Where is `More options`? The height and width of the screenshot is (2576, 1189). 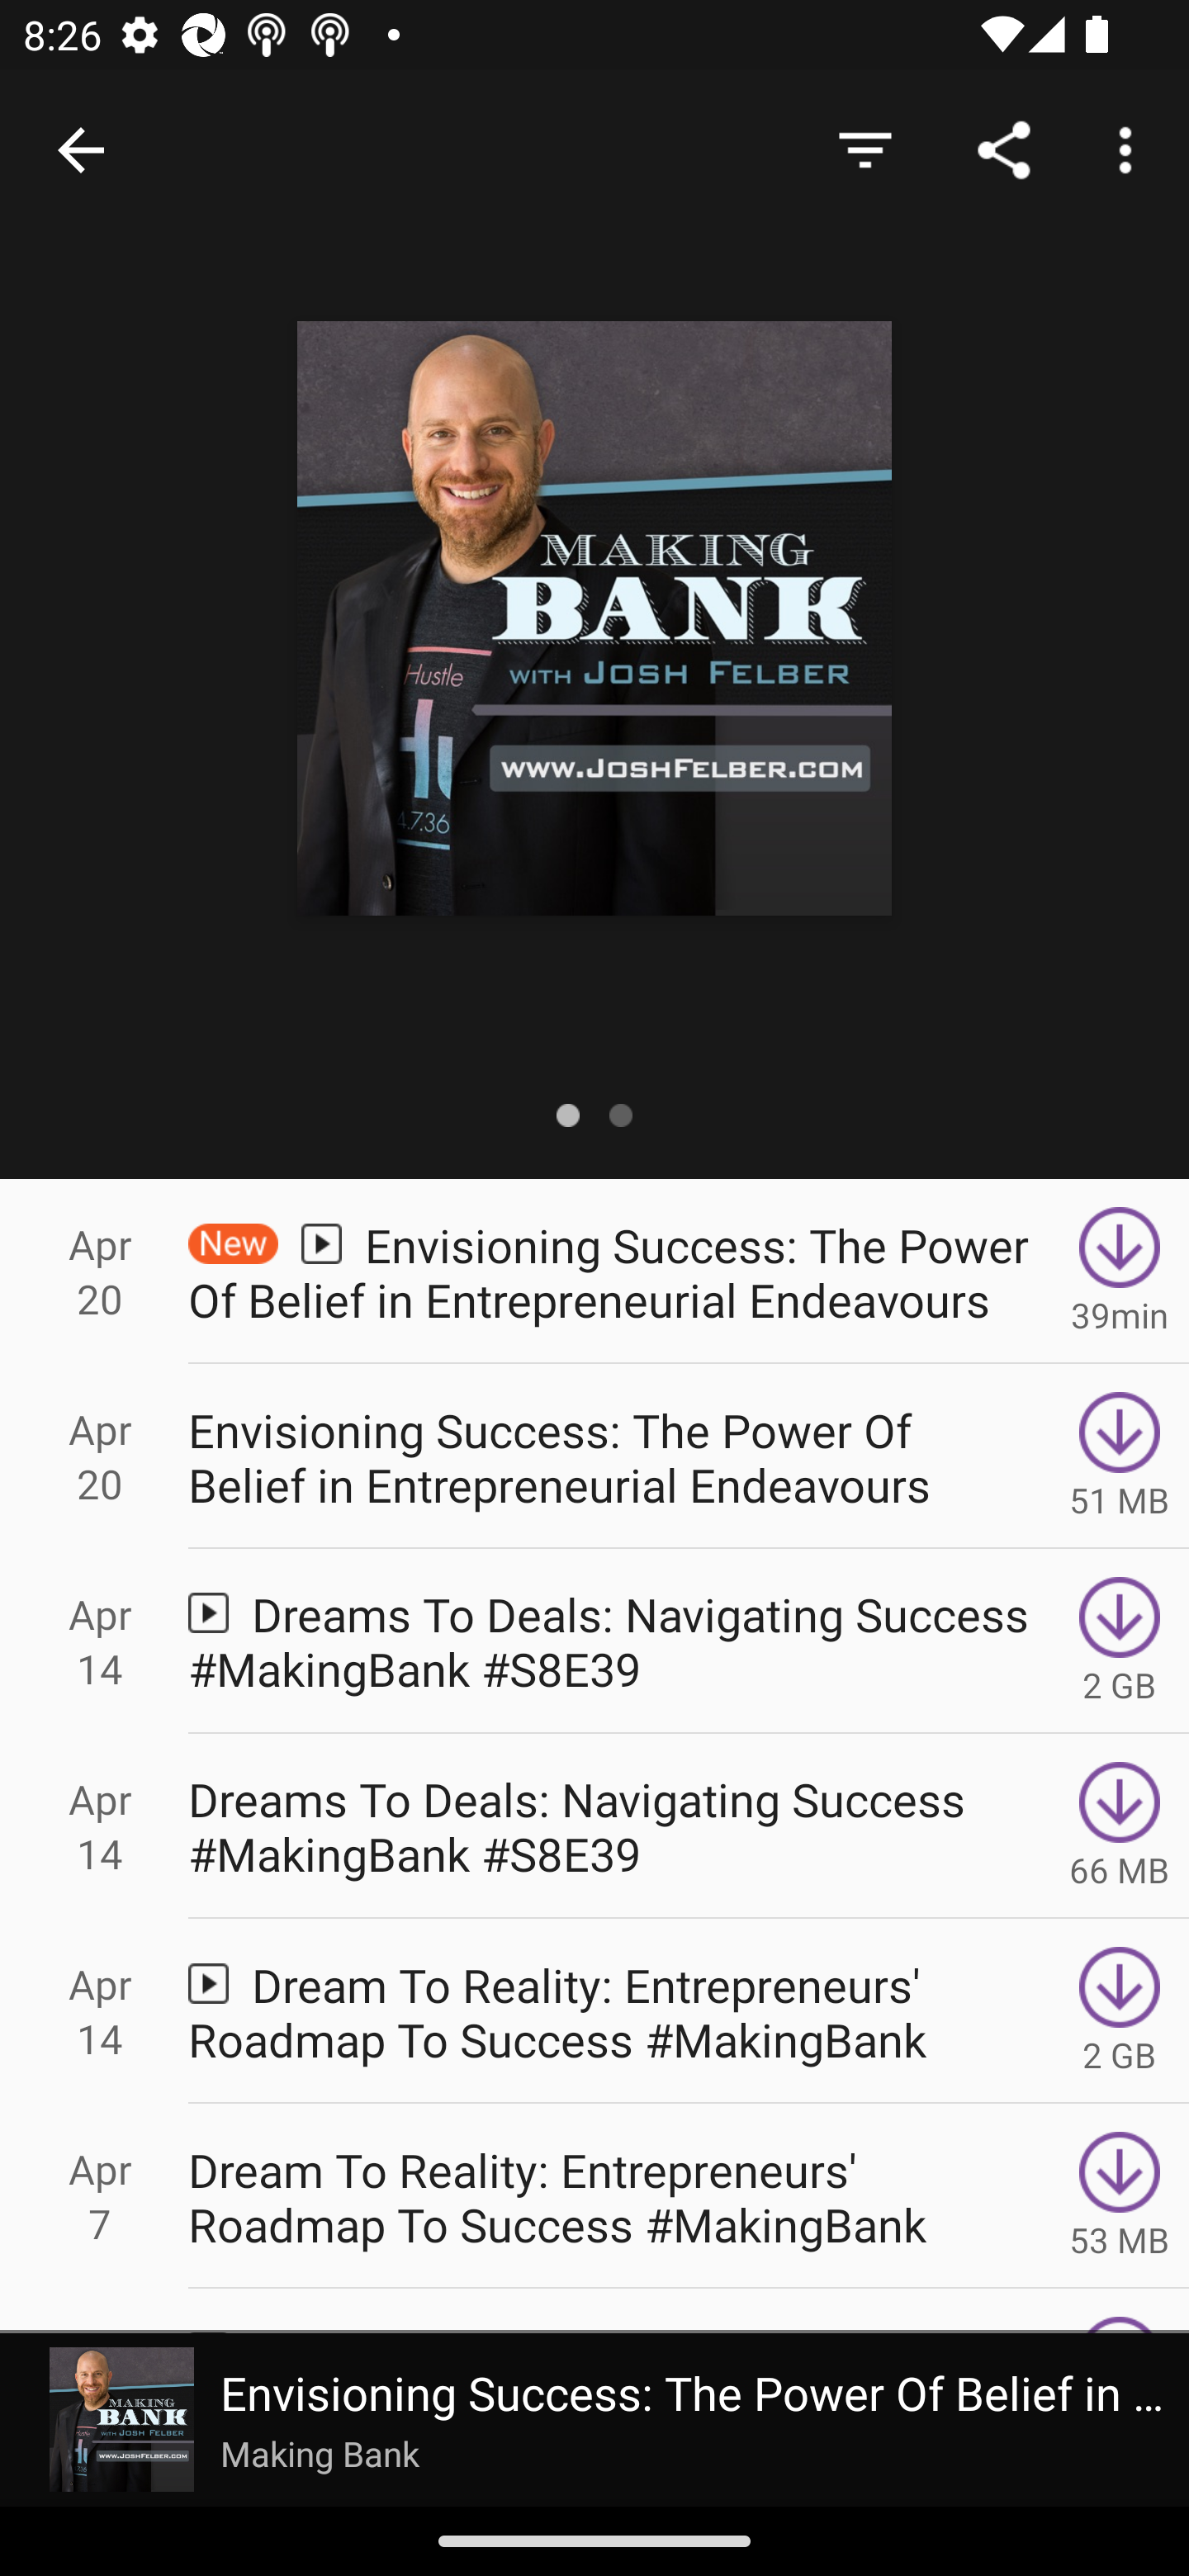
More options is located at coordinates (1131, 149).